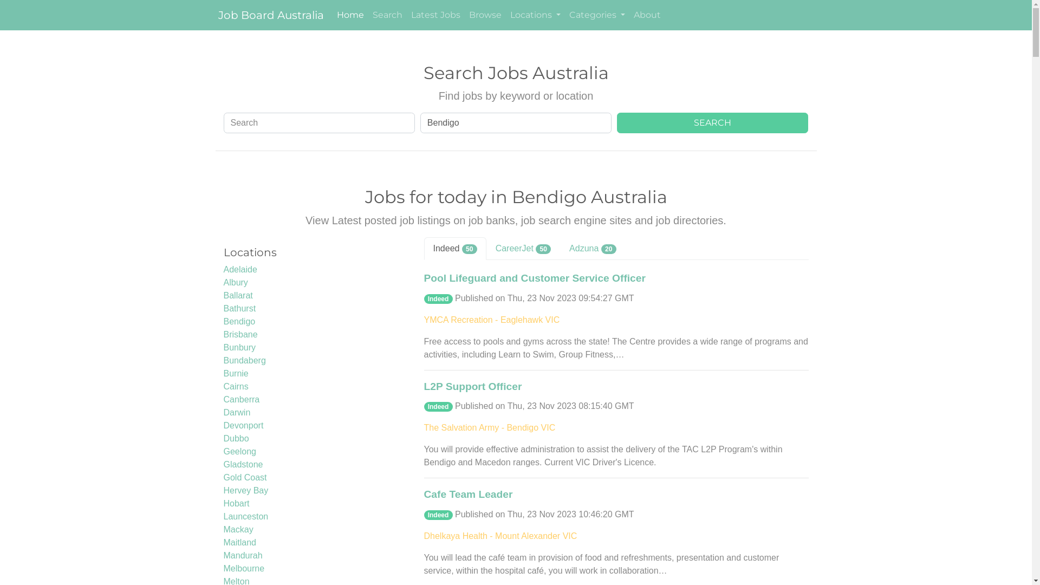  I want to click on Melbourne, so click(244, 569).